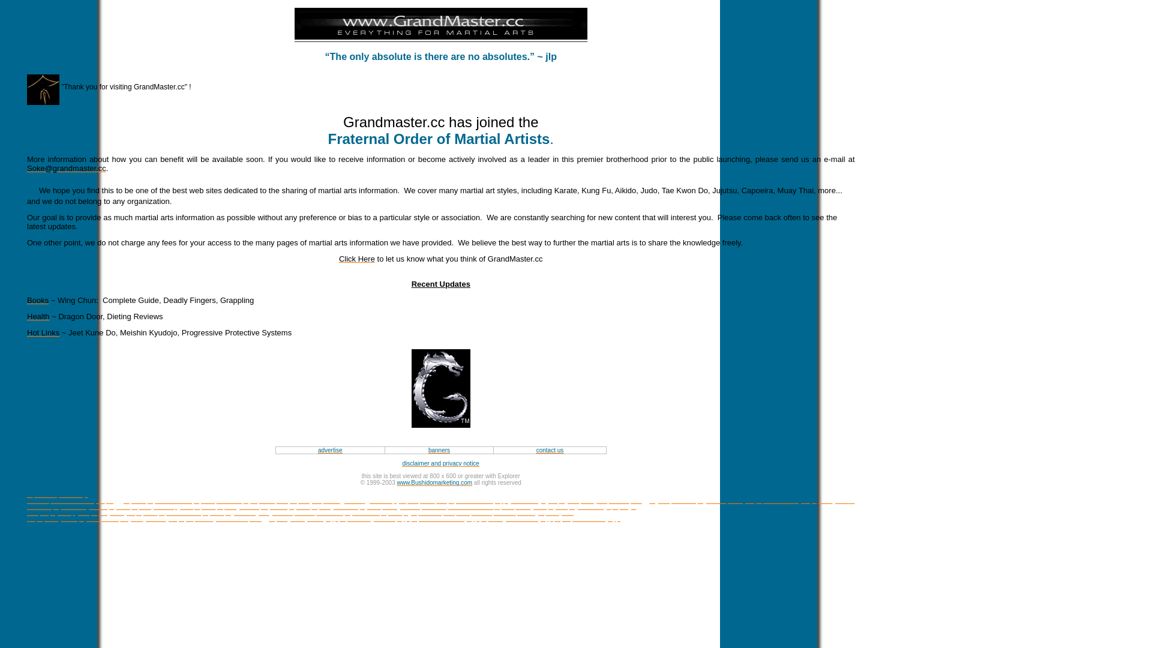  I want to click on https://hoki99slot.epizy.com/, so click(181, 501).